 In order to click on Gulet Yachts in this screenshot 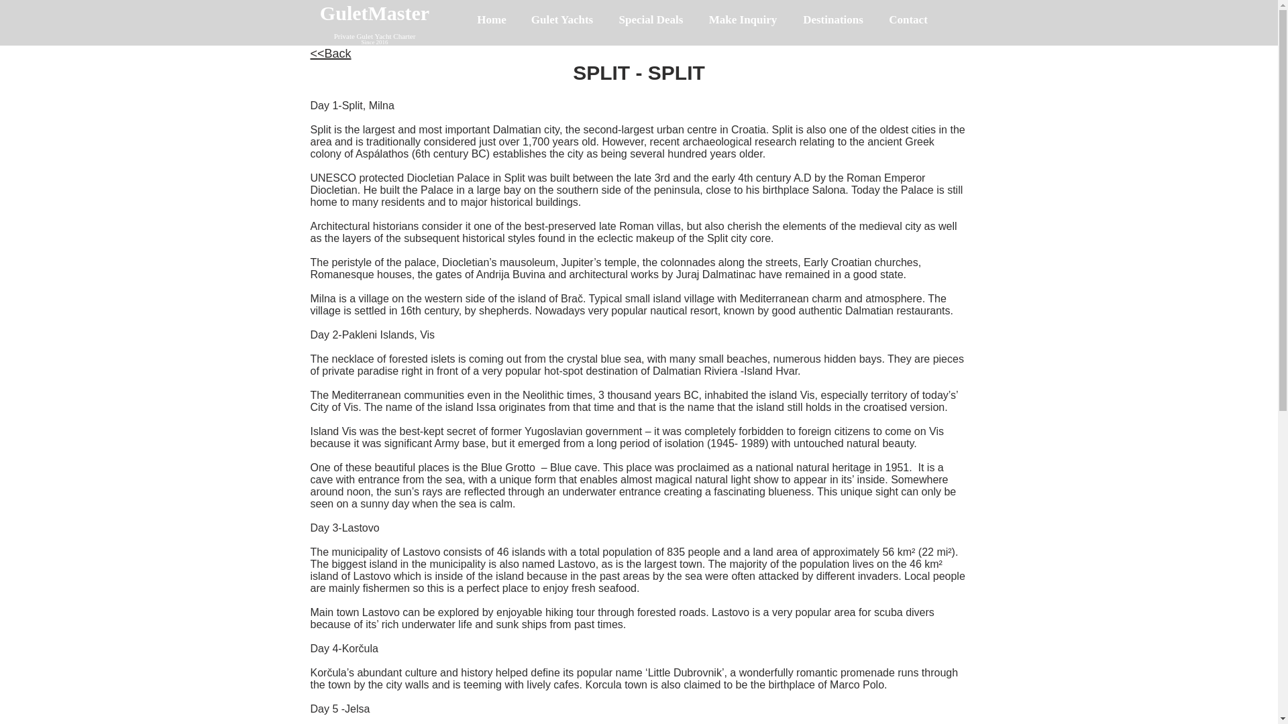, I will do `click(562, 20)`.